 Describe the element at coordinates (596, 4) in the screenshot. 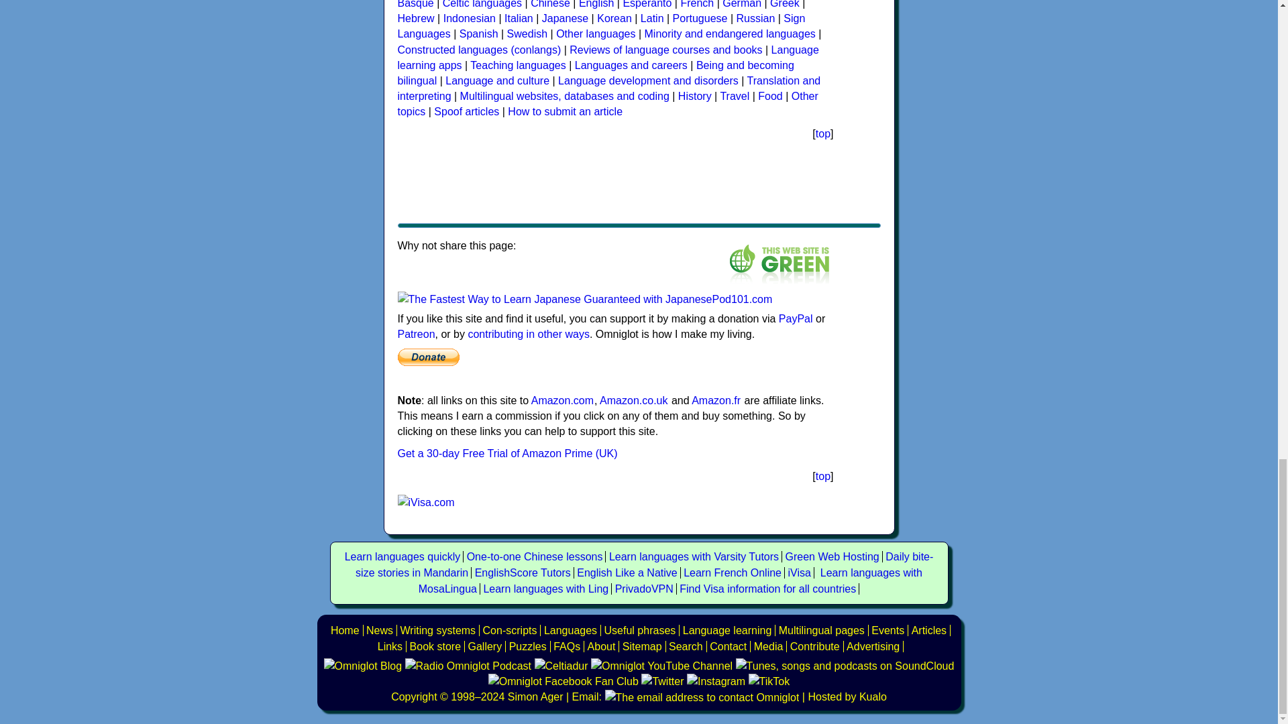

I see `English` at that location.